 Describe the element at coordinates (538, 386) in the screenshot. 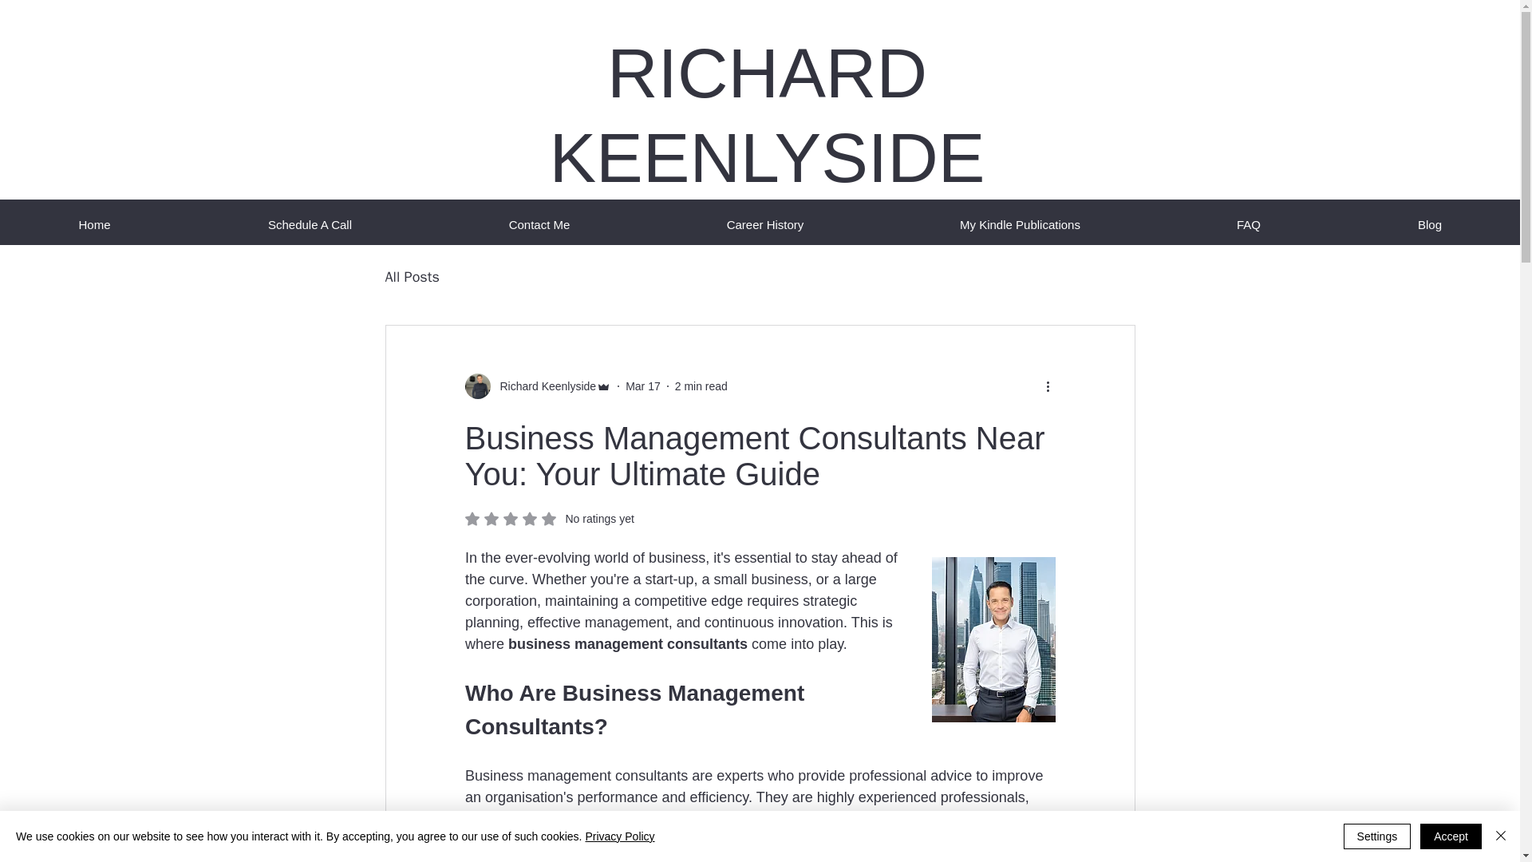

I see `Richard Keenlyside` at that location.